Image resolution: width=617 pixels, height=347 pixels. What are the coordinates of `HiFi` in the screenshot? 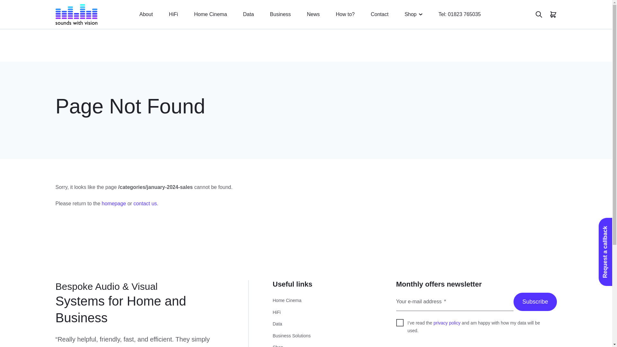 It's located at (174, 14).